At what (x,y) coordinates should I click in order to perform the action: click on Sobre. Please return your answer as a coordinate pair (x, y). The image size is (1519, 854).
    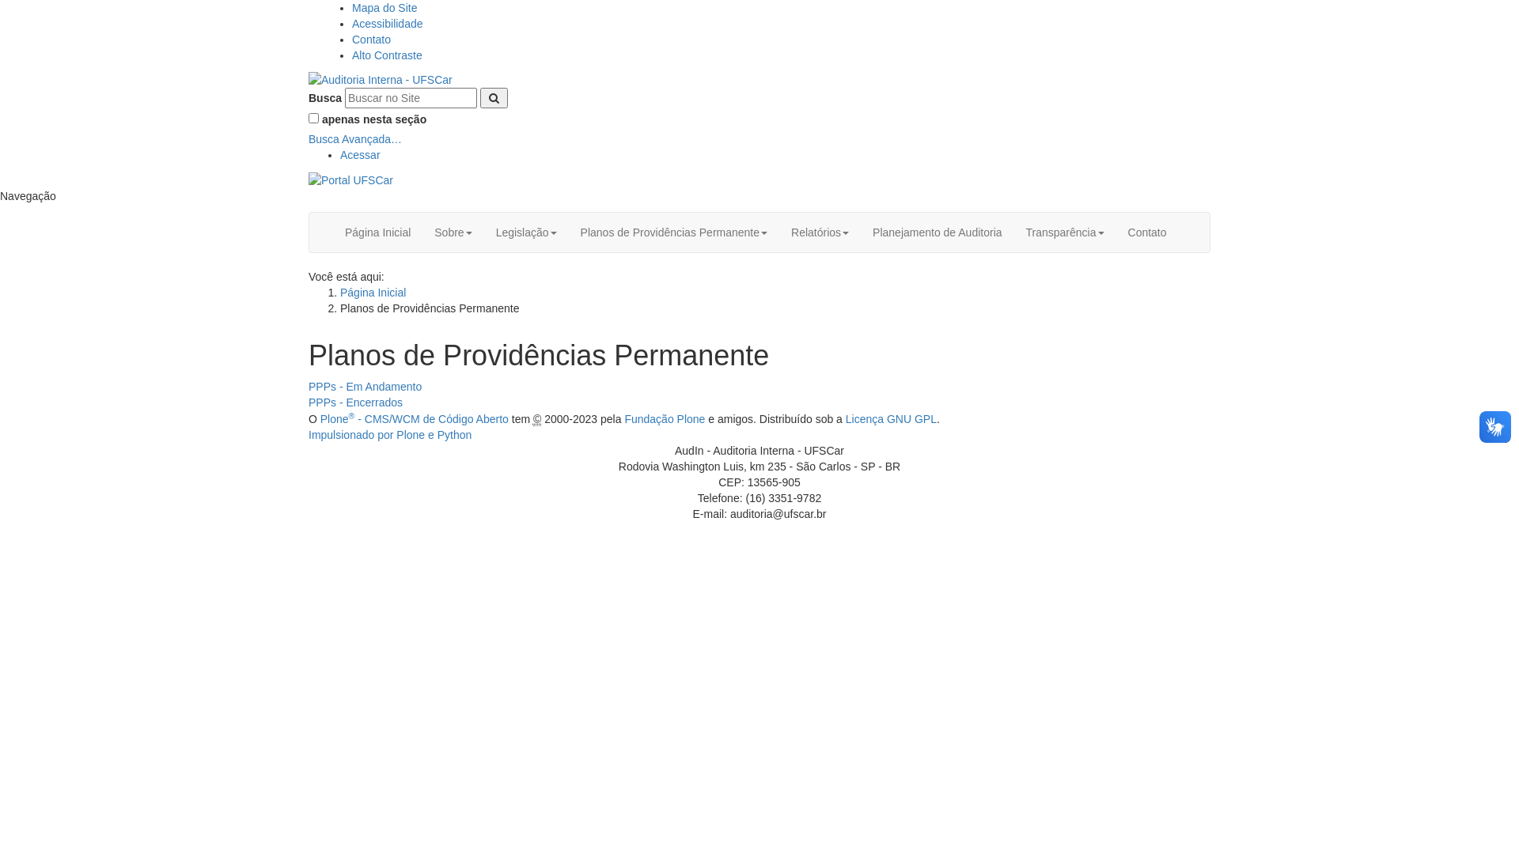
    Looking at the image, I should click on (453, 232).